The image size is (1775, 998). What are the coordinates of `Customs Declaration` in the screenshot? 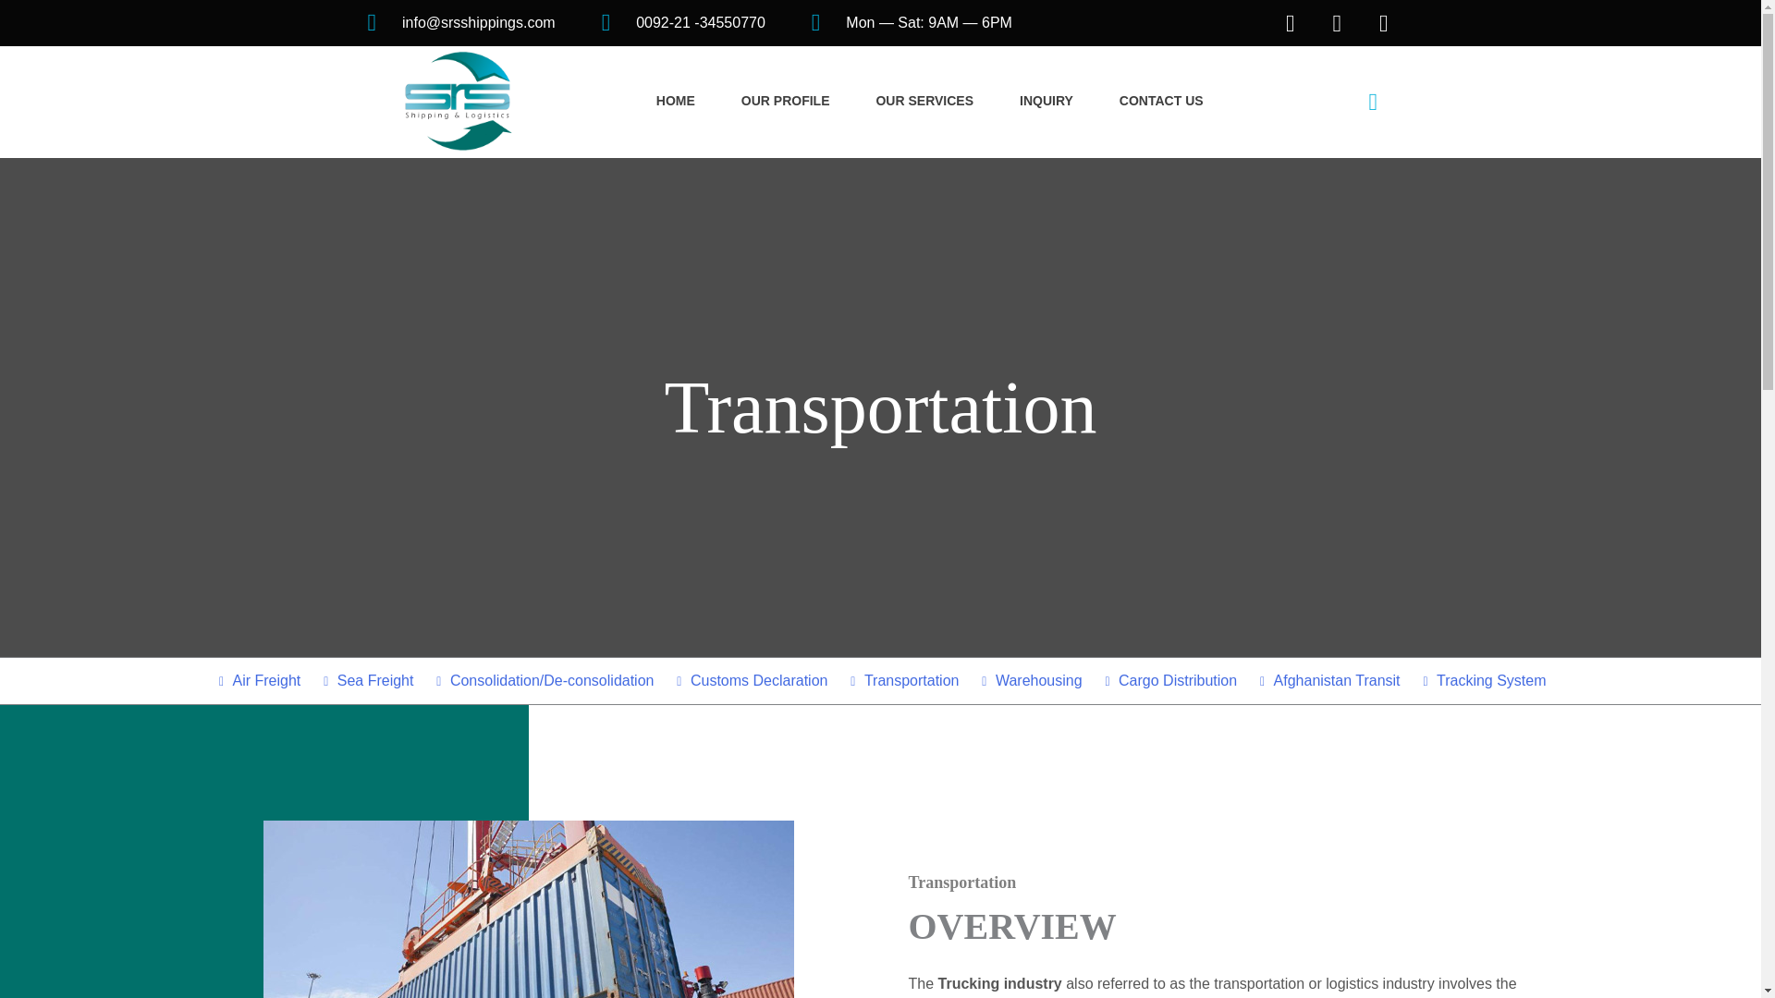 It's located at (751, 680).